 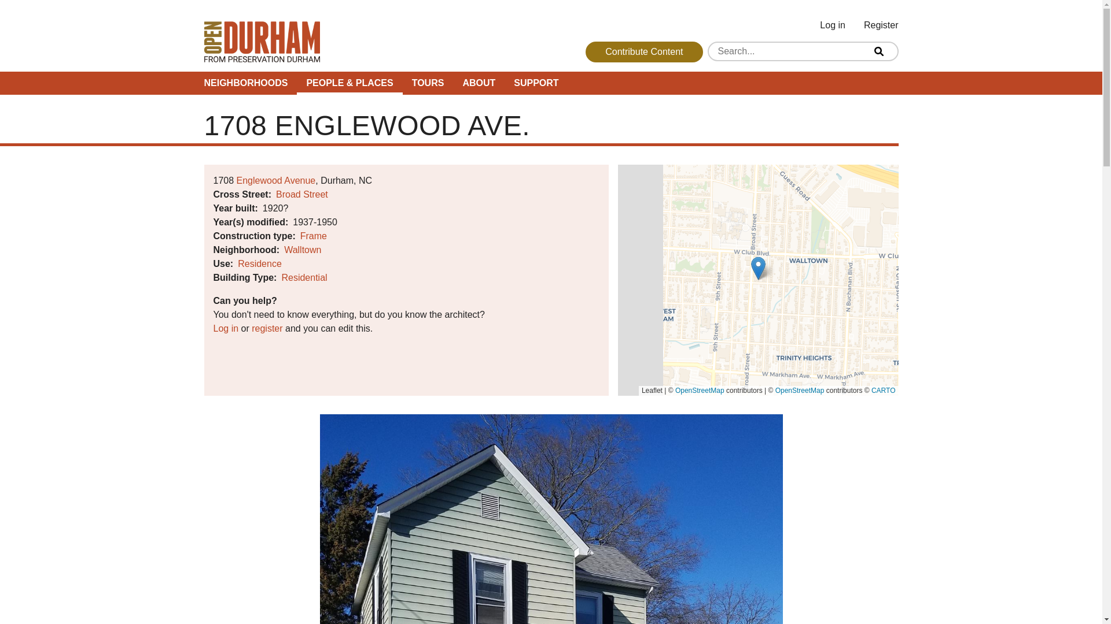 What do you see at coordinates (303, 277) in the screenshot?
I see `Residential` at bounding box center [303, 277].